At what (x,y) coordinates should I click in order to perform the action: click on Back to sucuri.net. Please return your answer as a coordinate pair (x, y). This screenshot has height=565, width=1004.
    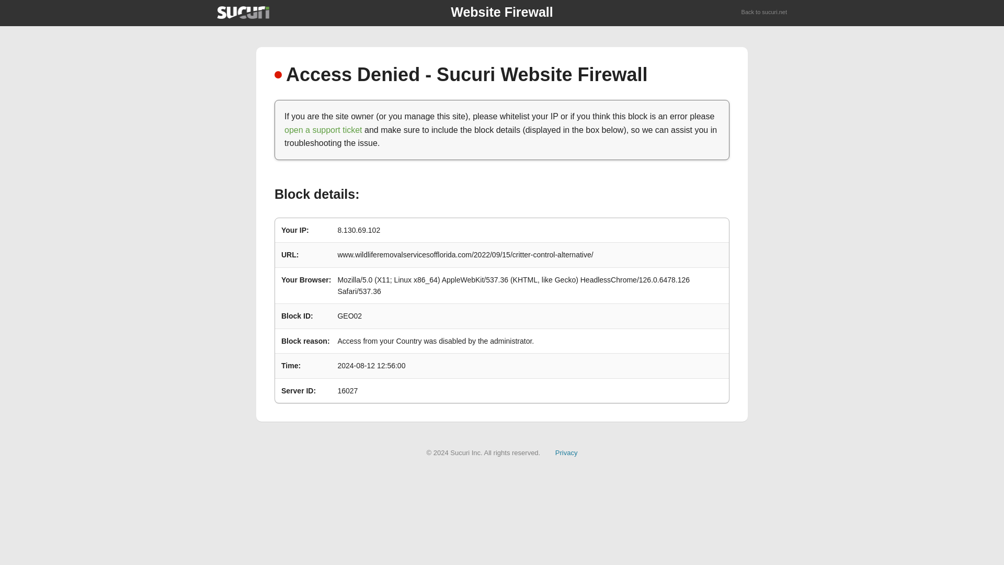
    Looking at the image, I should click on (765, 13).